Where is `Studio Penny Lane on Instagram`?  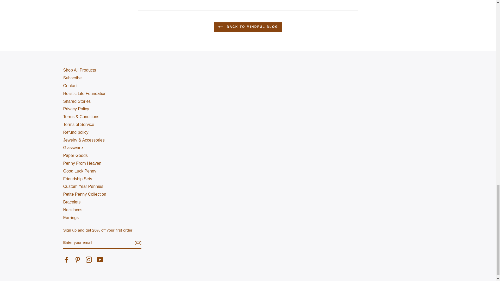
Studio Penny Lane on Instagram is located at coordinates (89, 260).